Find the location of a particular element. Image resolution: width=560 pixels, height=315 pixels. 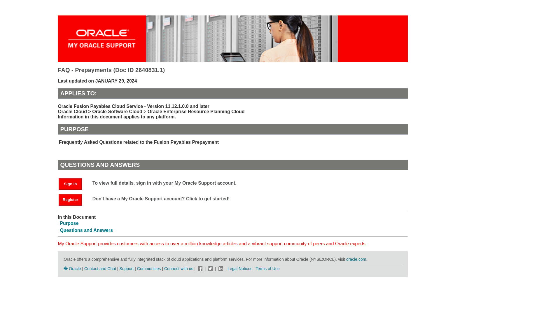

Communities is located at coordinates (149, 268).